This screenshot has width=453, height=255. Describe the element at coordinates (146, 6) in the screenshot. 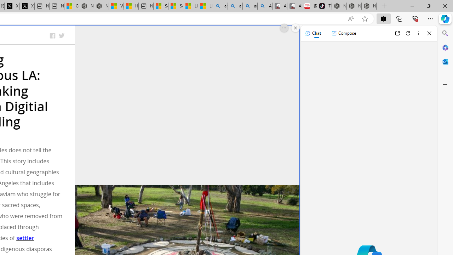

I see `New tab` at that location.